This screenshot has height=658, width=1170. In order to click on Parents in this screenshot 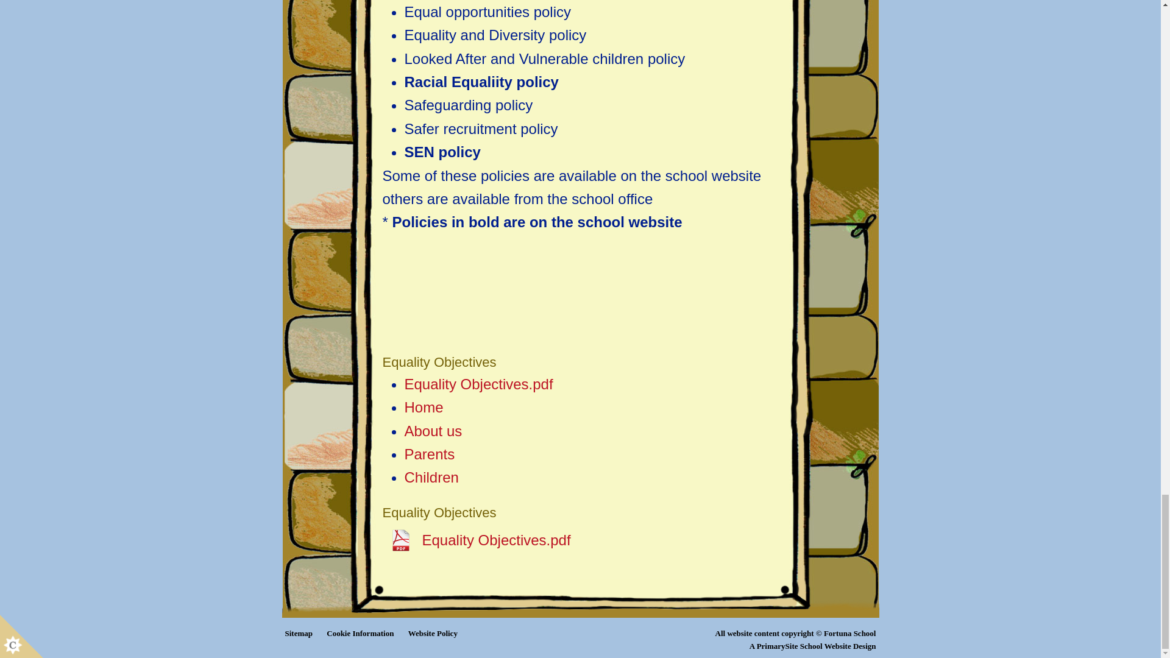, I will do `click(430, 455)`.